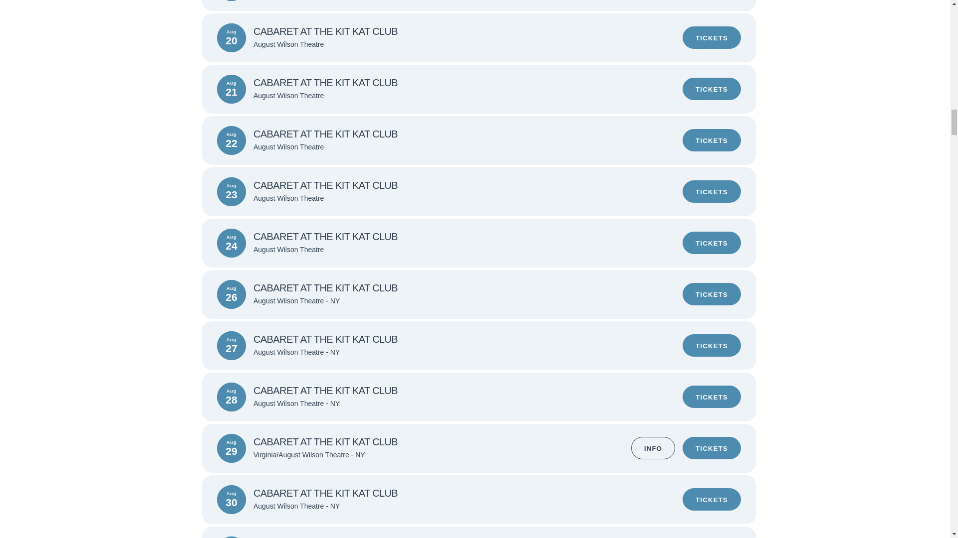 This screenshot has width=958, height=538. Describe the element at coordinates (712, 294) in the screenshot. I see `TICKETS` at that location.